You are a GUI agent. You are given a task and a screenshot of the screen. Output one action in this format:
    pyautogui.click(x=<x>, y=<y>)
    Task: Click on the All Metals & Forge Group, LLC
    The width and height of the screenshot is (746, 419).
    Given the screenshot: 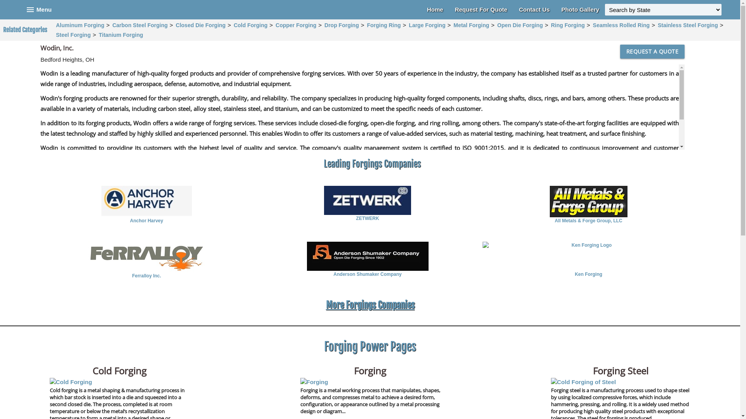 What is the action you would take?
    pyautogui.click(x=589, y=221)
    